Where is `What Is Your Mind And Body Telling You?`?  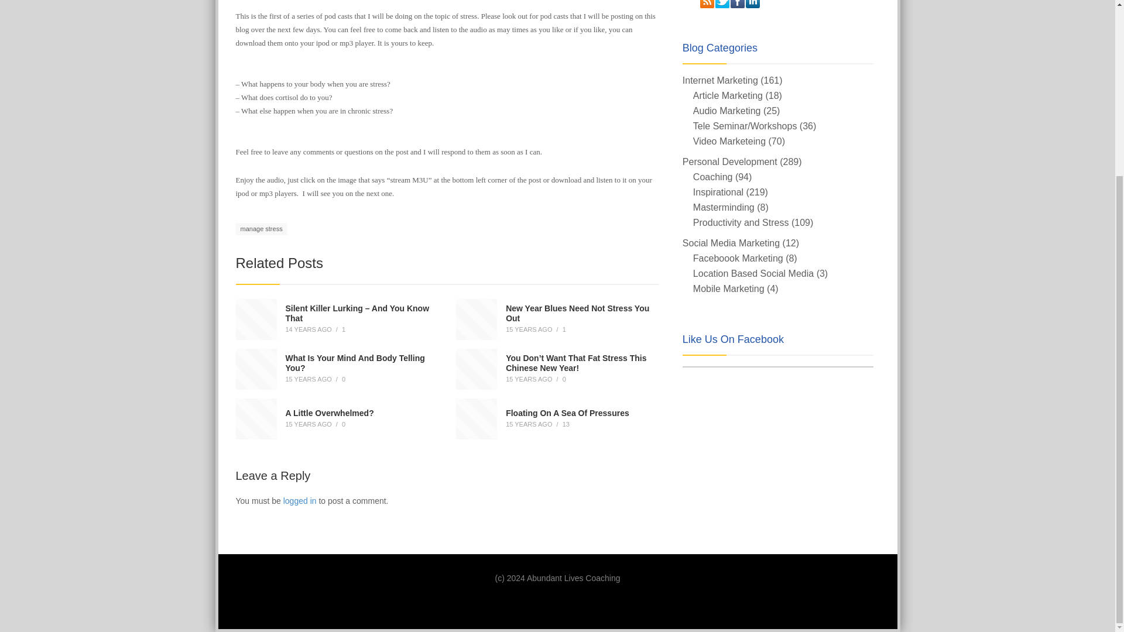 What Is Your Mind And Body Telling You? is located at coordinates (355, 363).